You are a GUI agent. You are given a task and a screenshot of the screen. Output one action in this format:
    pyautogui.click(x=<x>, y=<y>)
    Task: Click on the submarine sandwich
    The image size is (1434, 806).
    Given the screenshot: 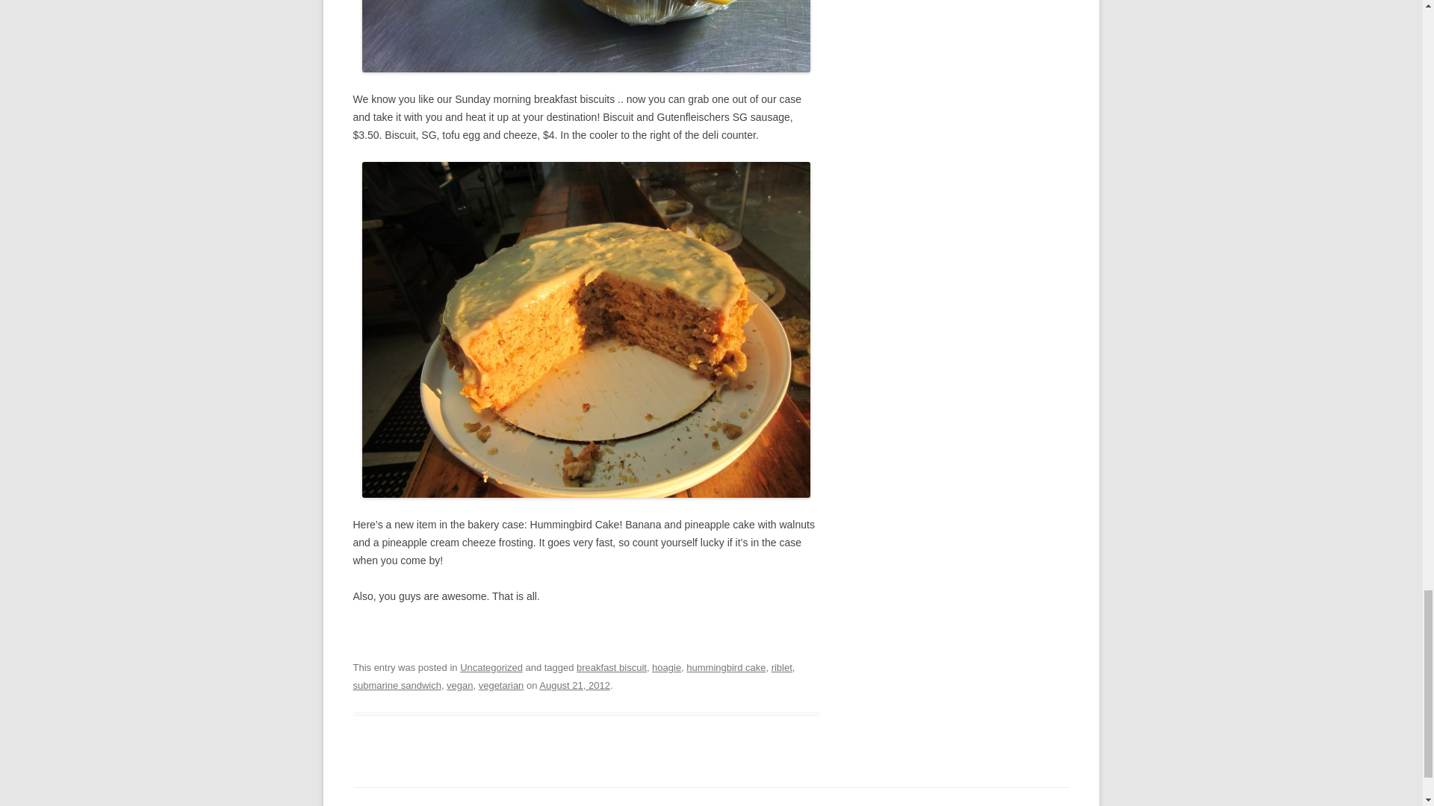 What is the action you would take?
    pyautogui.click(x=396, y=685)
    